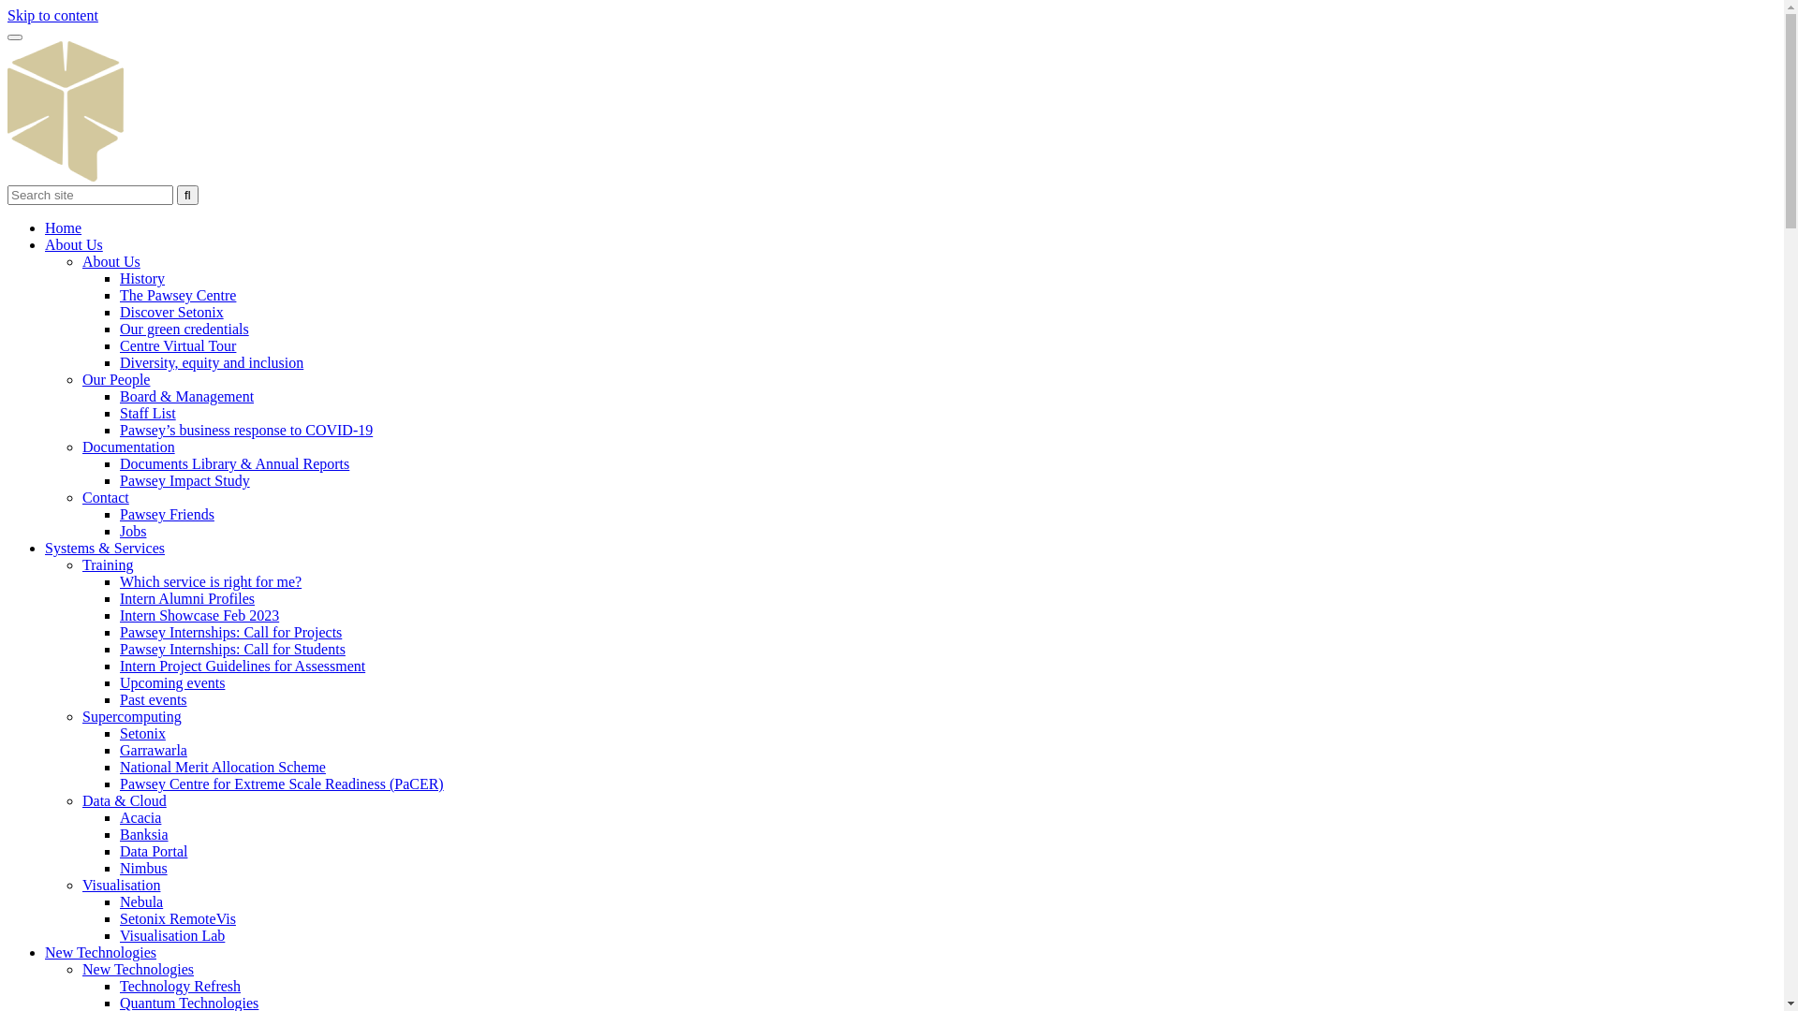  Describe the element at coordinates (211, 581) in the screenshot. I see `Which service is right for me?` at that location.